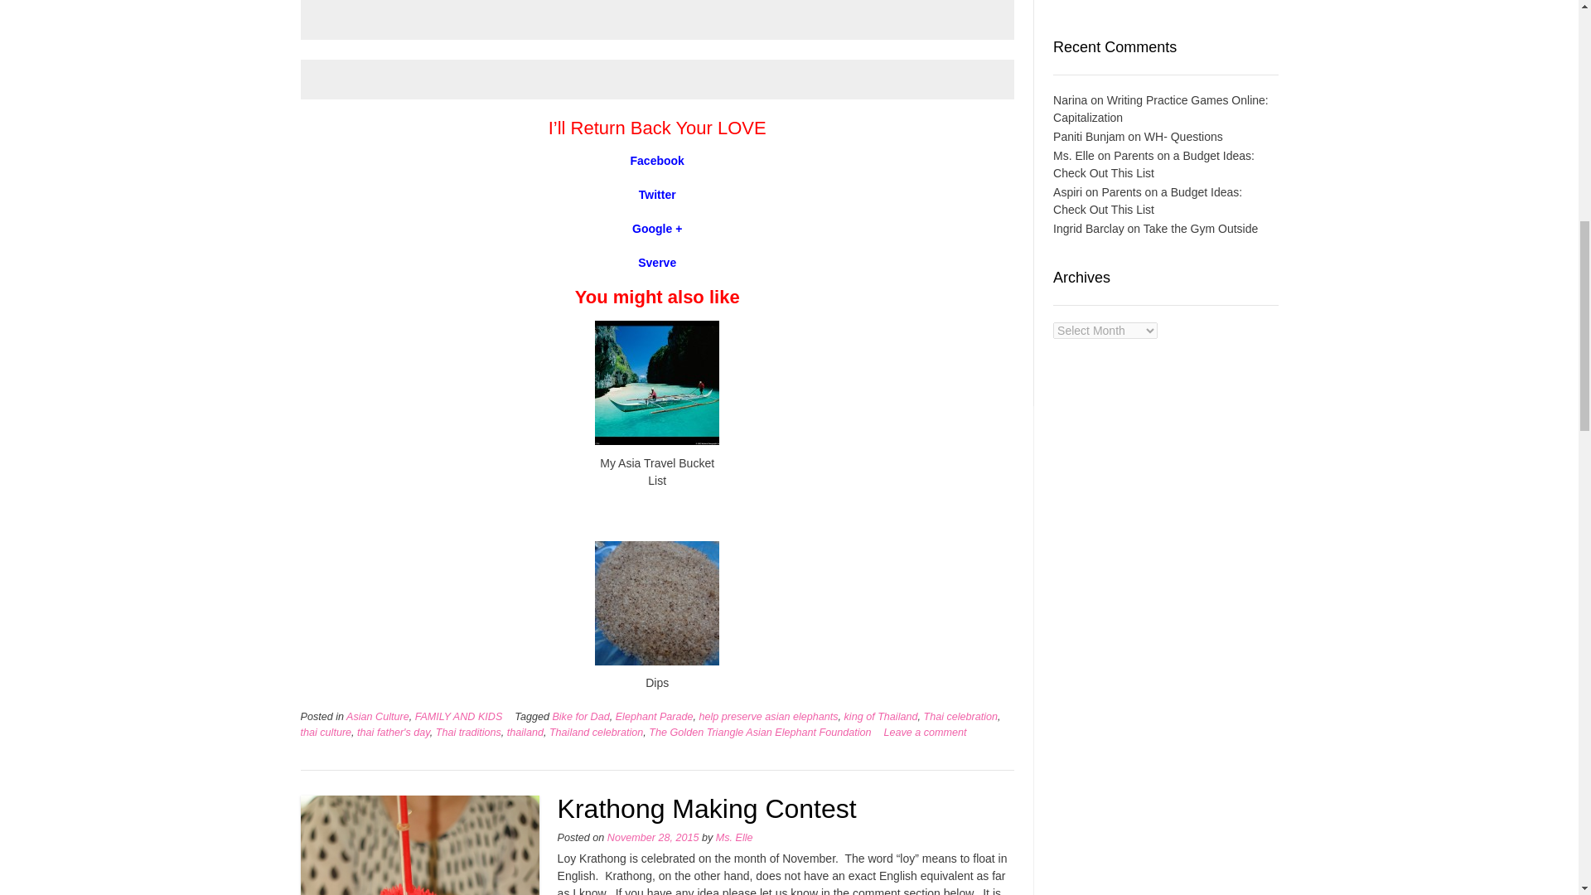 The width and height of the screenshot is (1591, 895). I want to click on king of Thailand, so click(881, 716).